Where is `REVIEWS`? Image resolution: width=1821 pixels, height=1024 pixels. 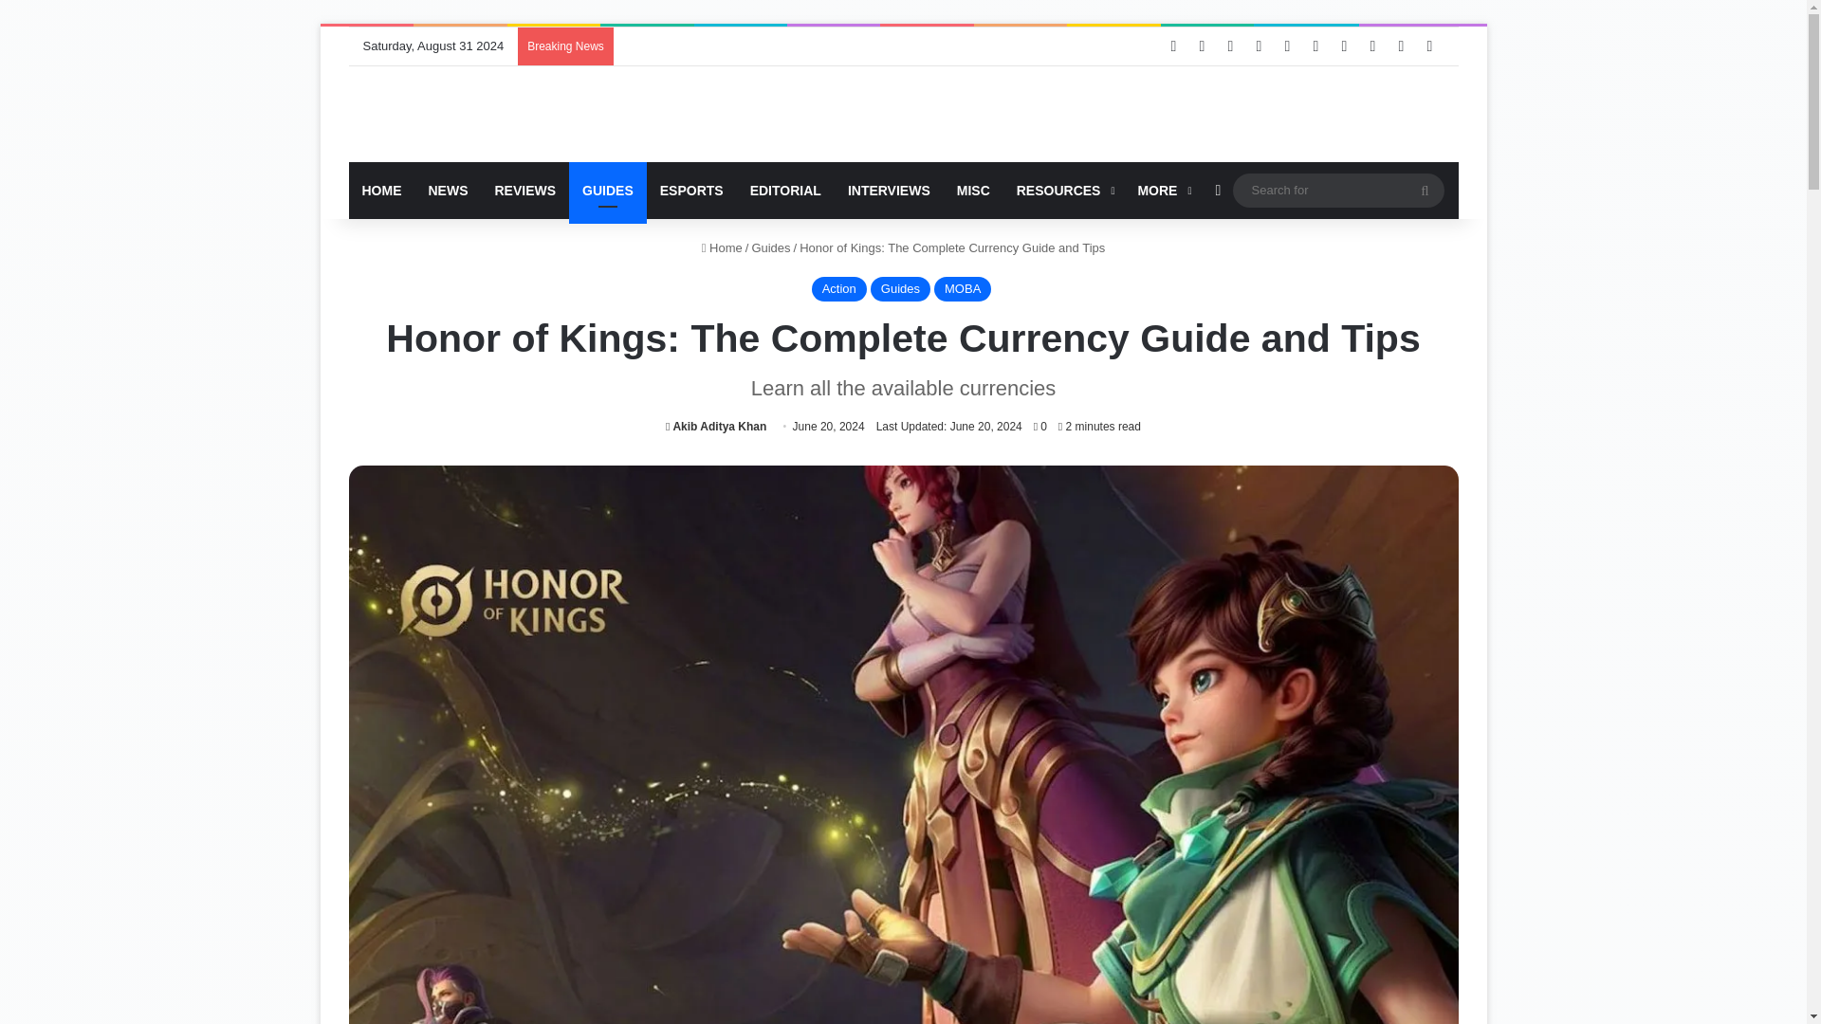 REVIEWS is located at coordinates (525, 190).